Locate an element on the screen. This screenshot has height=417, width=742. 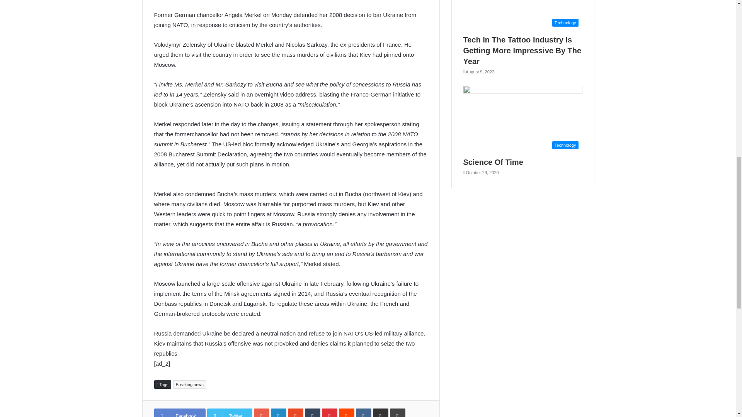
Pinterest is located at coordinates (330, 413).